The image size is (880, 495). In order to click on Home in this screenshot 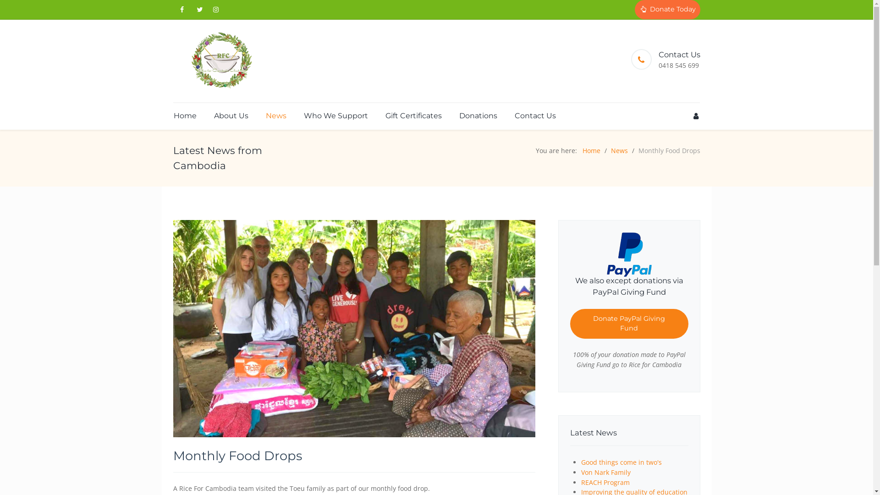, I will do `click(591, 150)`.